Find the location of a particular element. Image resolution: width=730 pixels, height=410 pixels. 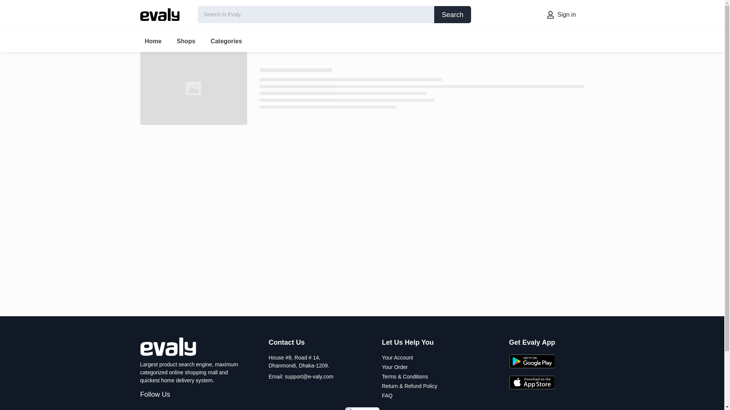

Your Account is located at coordinates (561, 14).